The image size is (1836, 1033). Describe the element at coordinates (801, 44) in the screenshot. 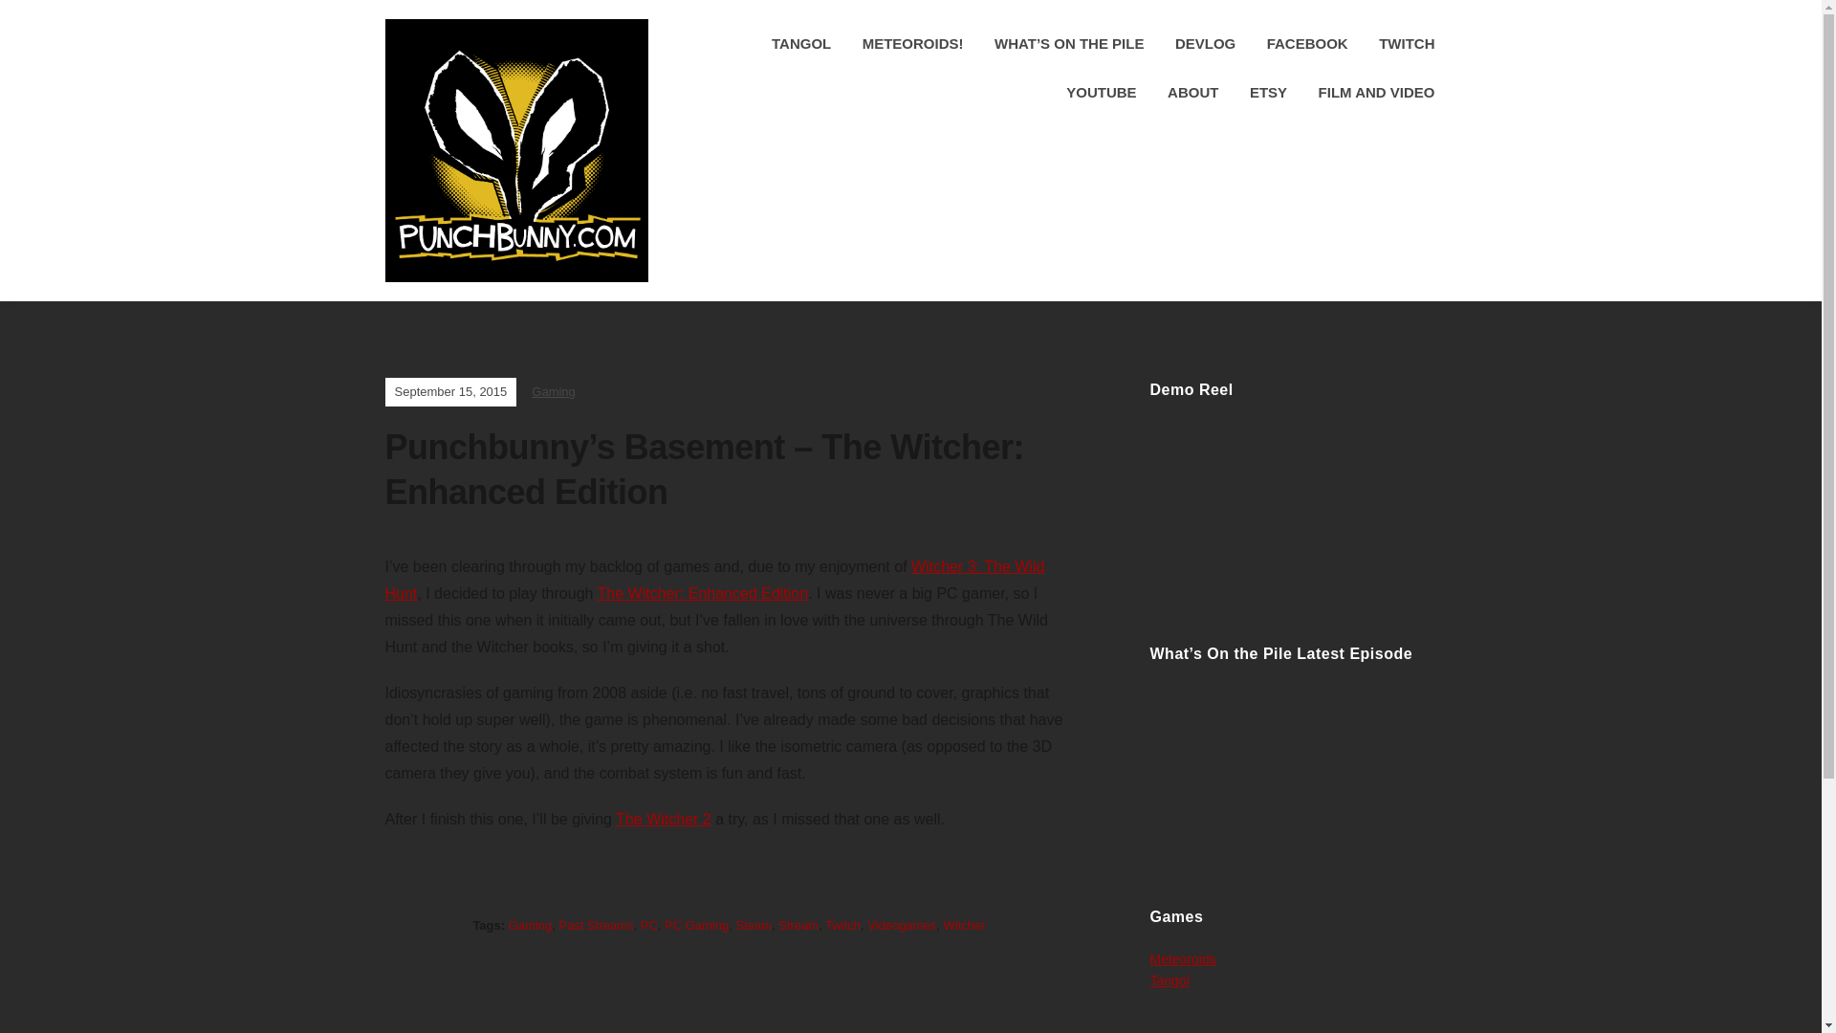

I see `TANGOL` at that location.